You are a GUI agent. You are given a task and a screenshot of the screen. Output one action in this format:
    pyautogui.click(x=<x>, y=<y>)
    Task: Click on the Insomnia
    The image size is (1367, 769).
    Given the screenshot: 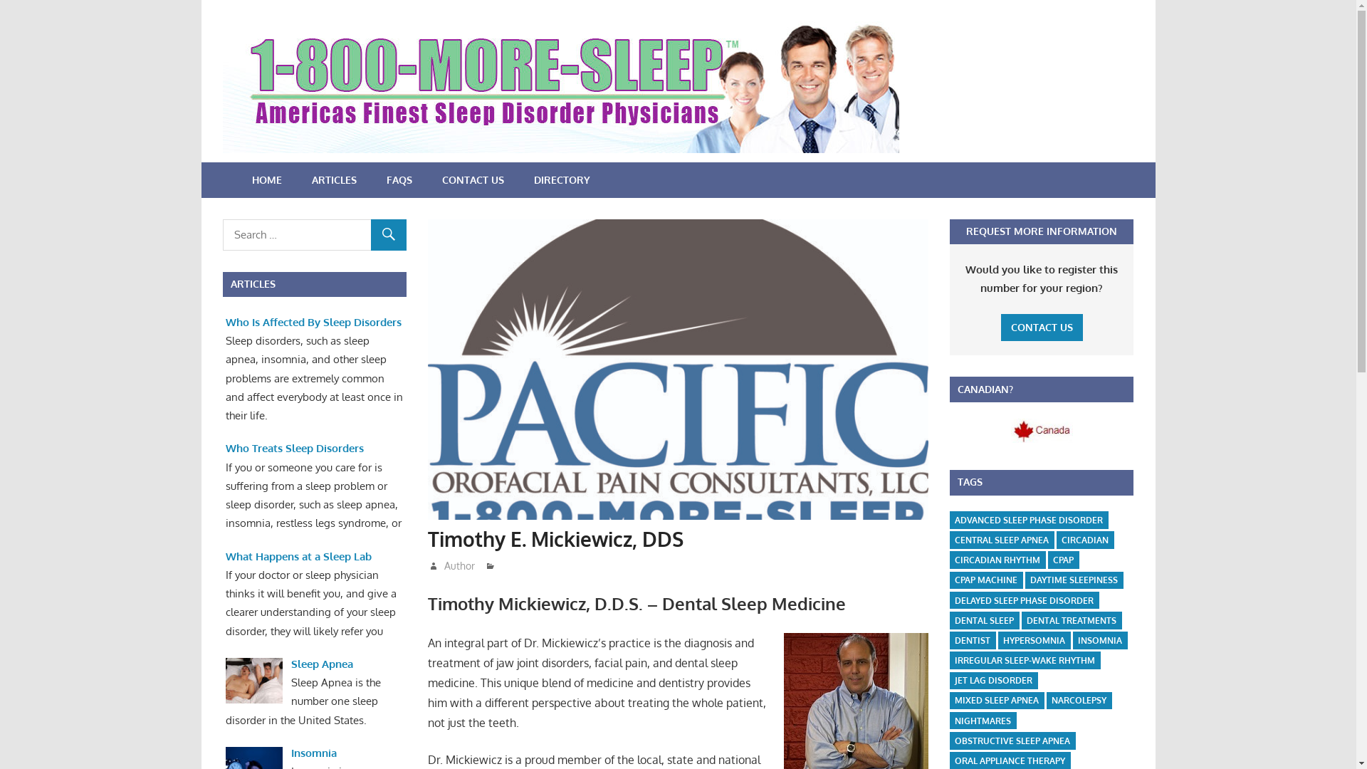 What is the action you would take?
    pyautogui.click(x=314, y=753)
    